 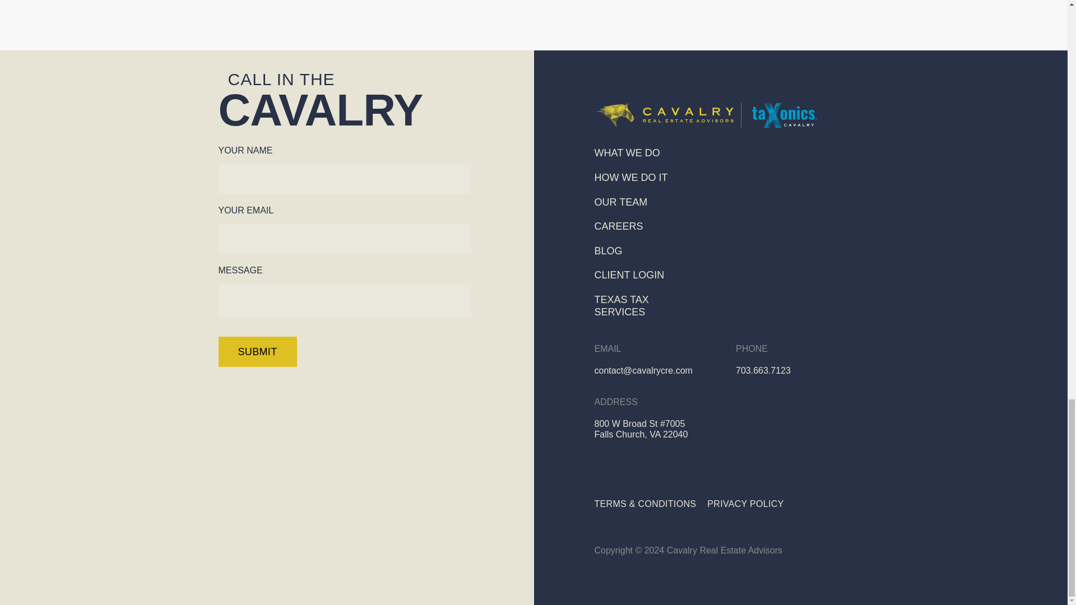 I want to click on CLIENT LOGIN, so click(x=629, y=274).